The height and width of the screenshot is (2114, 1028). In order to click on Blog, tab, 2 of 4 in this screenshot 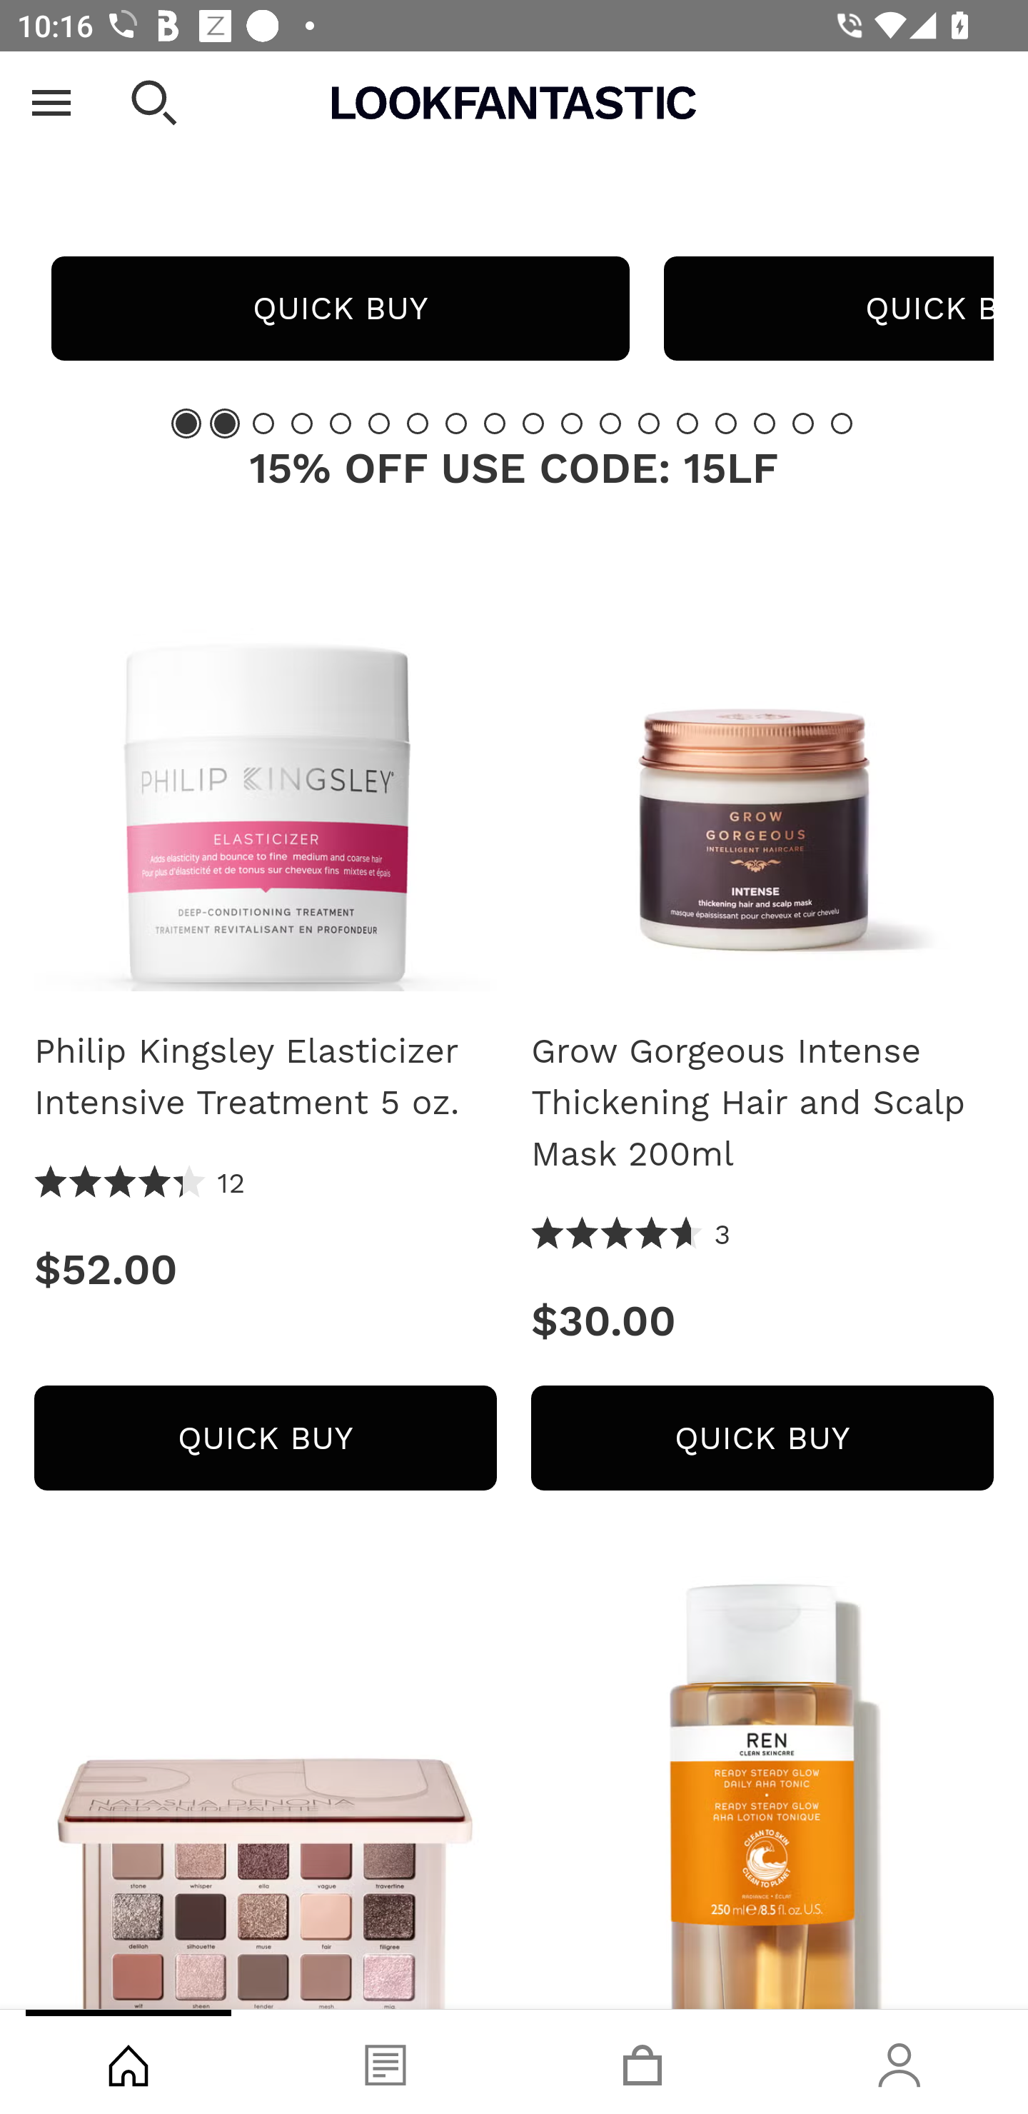, I will do `click(385, 2062)`.